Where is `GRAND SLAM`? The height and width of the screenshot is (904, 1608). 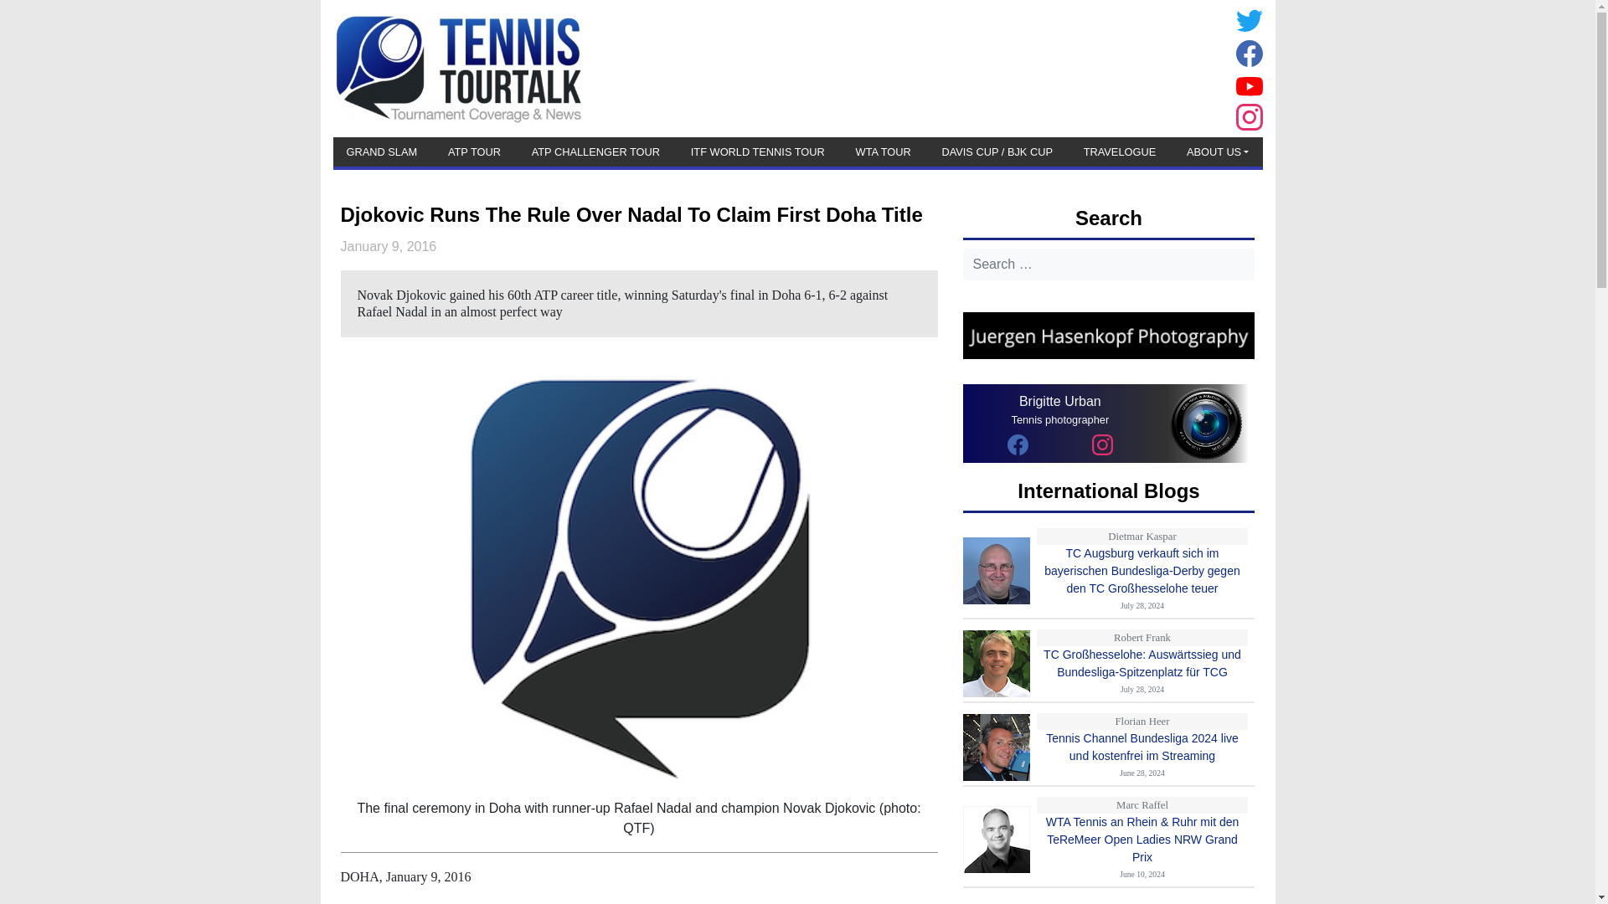 GRAND SLAM is located at coordinates (382, 152).